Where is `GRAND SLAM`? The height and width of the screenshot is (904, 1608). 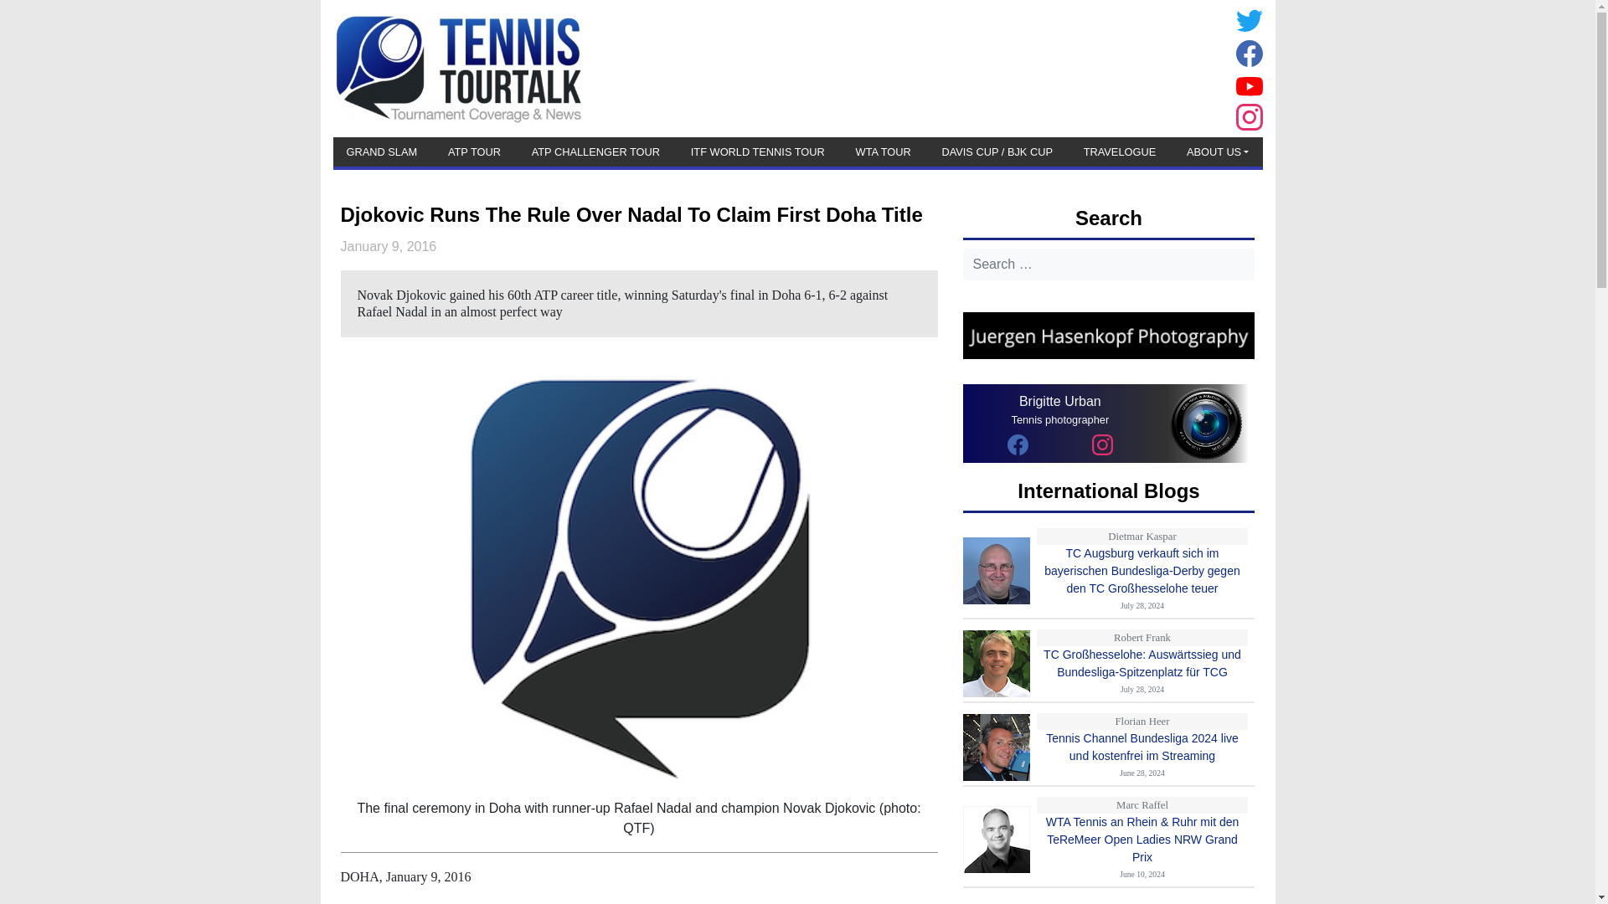 GRAND SLAM is located at coordinates (382, 152).